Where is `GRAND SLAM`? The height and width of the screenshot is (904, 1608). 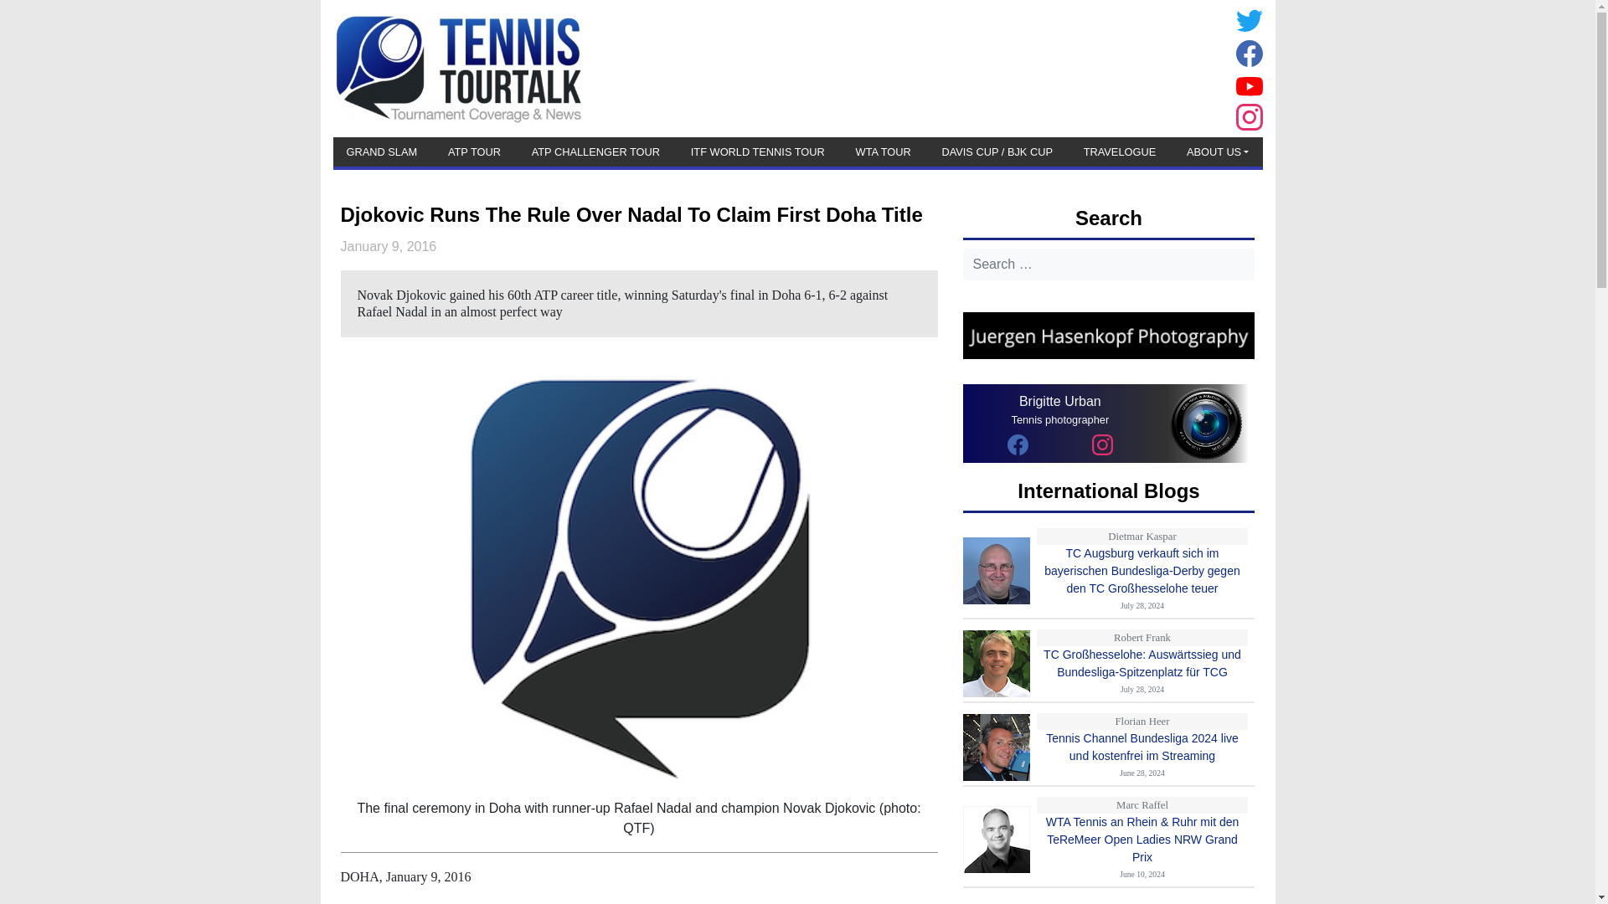 GRAND SLAM is located at coordinates (382, 152).